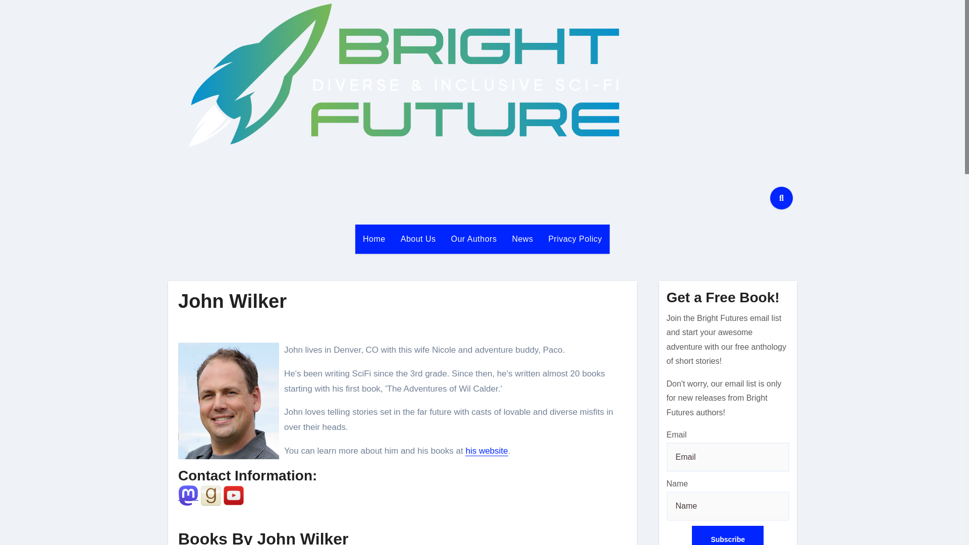 The image size is (969, 545). Describe the element at coordinates (232, 301) in the screenshot. I see `Permalink to: John Wilker` at that location.